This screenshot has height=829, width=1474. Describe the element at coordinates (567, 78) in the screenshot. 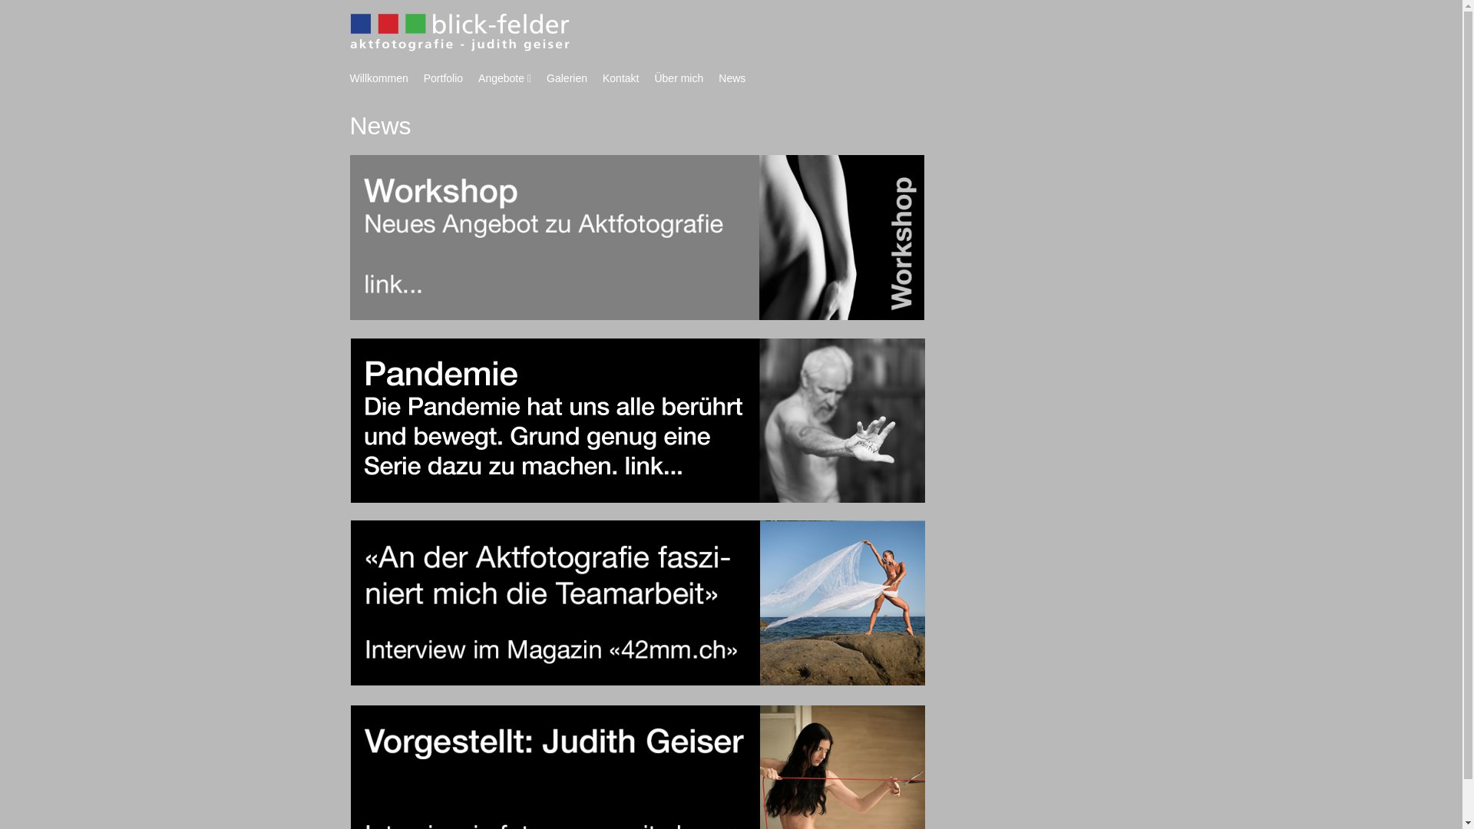

I see `Galerien` at that location.